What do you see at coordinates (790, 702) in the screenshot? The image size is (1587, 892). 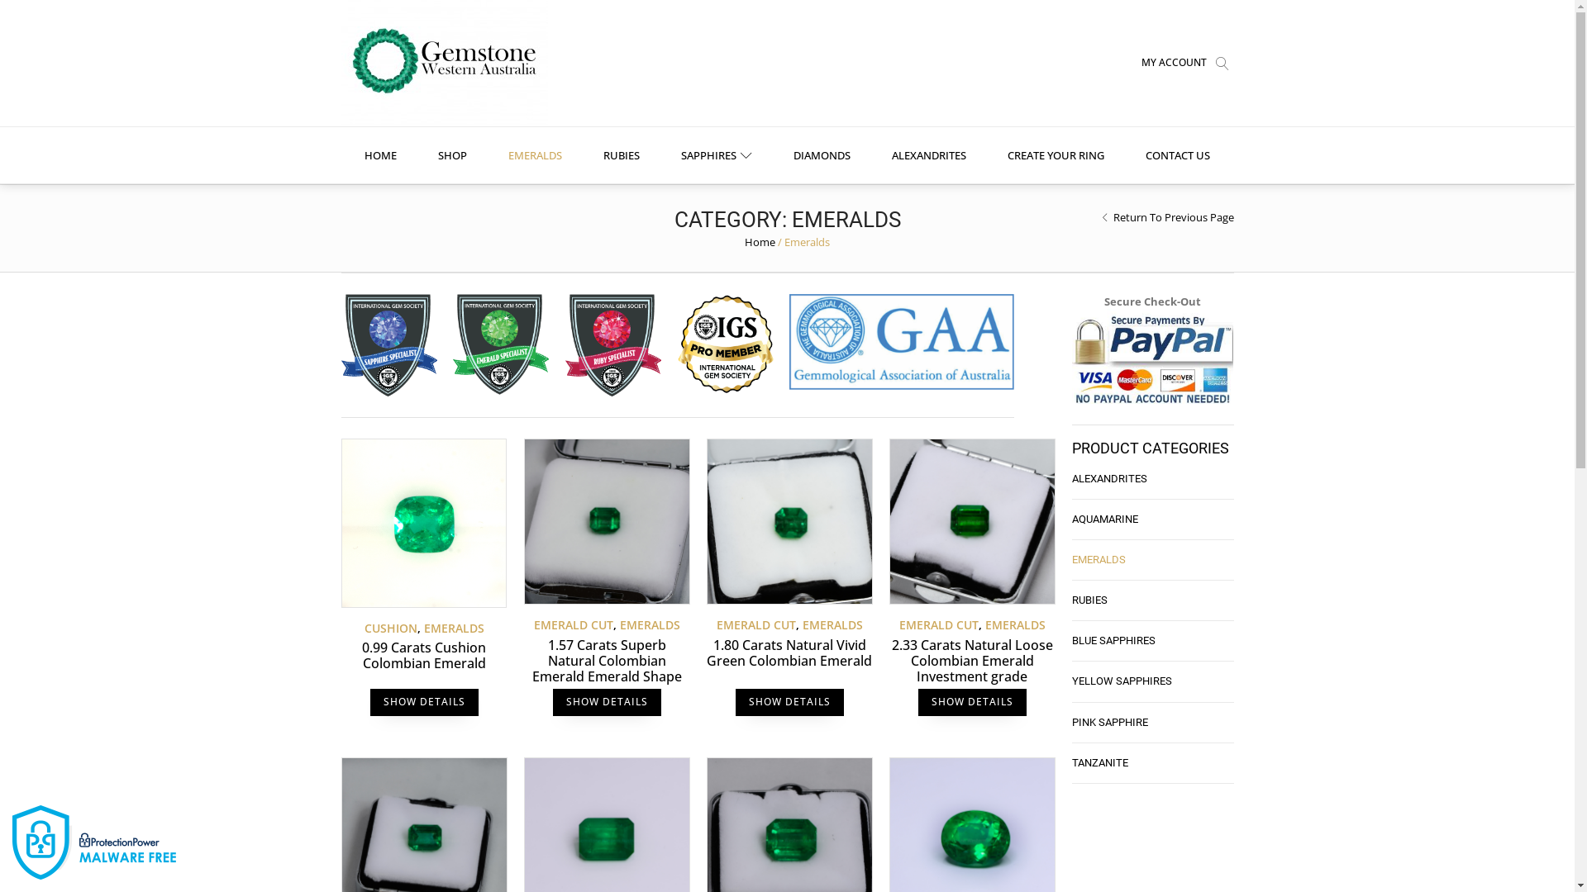 I see `SHOW DETAILS` at bounding box center [790, 702].